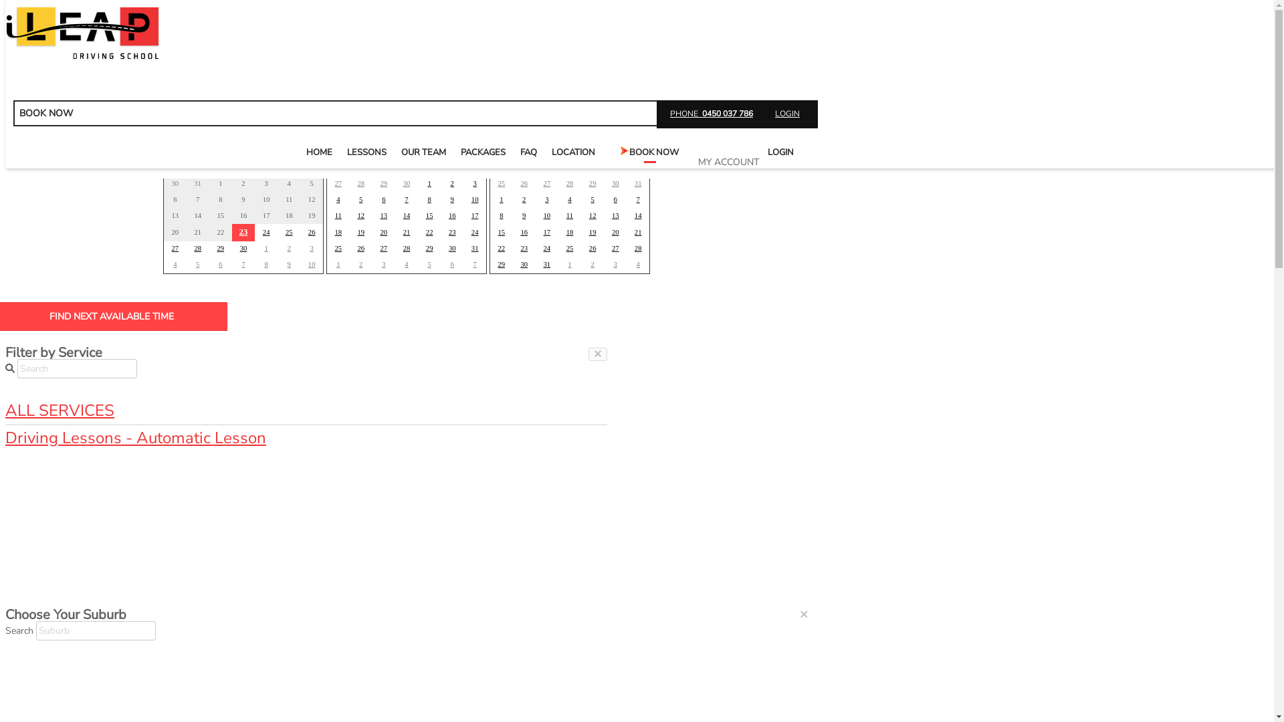  Describe the element at coordinates (429, 233) in the screenshot. I see `22` at that location.